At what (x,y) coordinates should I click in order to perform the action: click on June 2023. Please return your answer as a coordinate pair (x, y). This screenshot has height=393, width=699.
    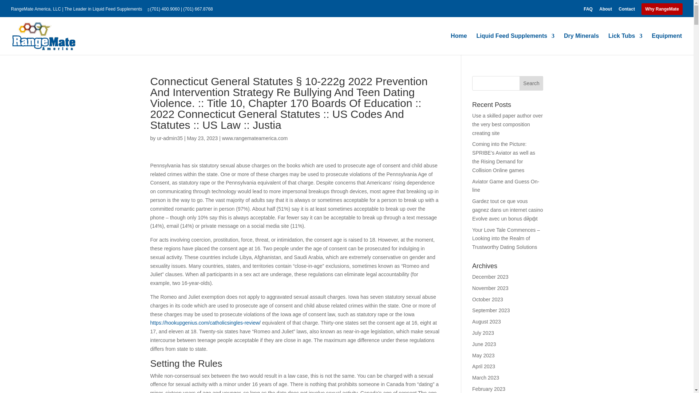
    Looking at the image, I should click on (484, 344).